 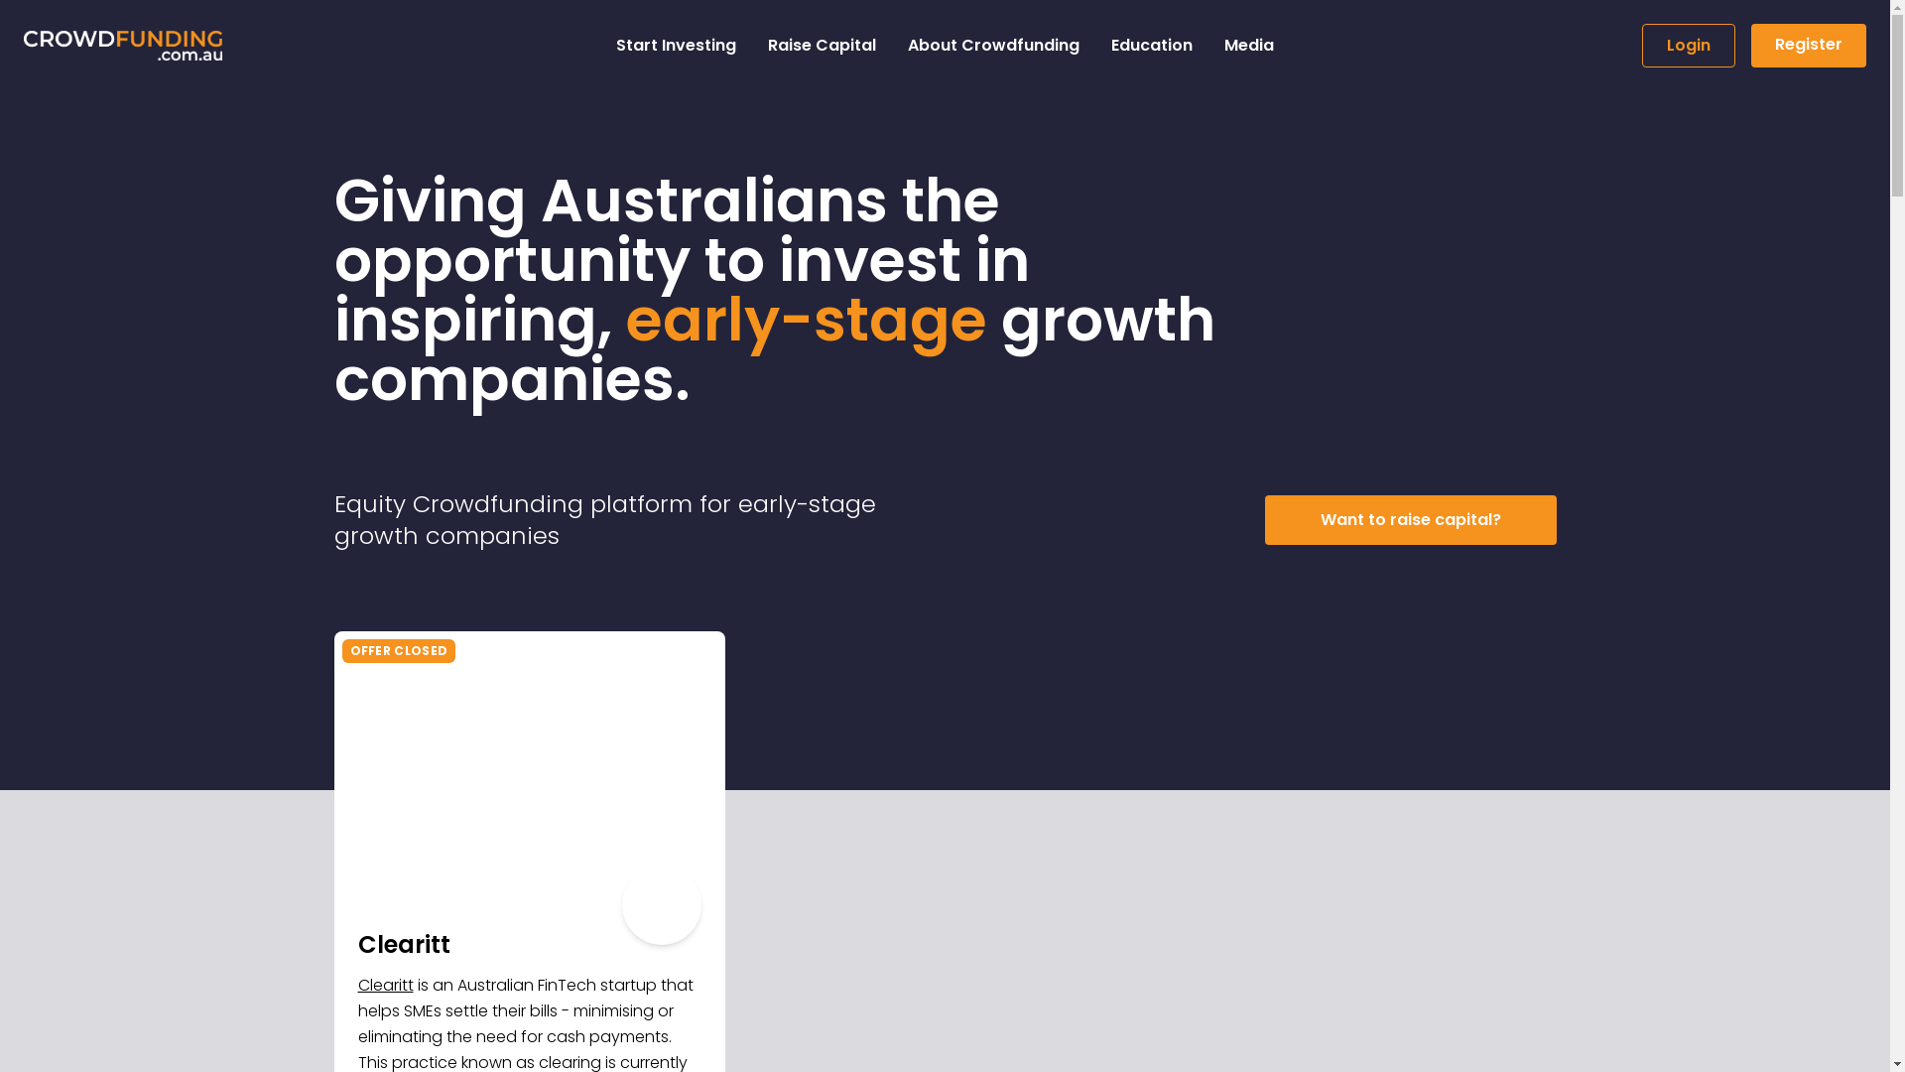 I want to click on Education, so click(x=1152, y=46).